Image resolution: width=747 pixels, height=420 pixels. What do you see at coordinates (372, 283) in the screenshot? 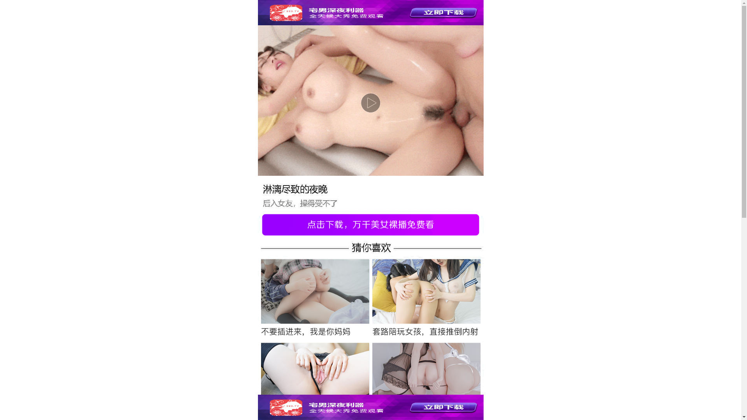
I see `2` at bounding box center [372, 283].